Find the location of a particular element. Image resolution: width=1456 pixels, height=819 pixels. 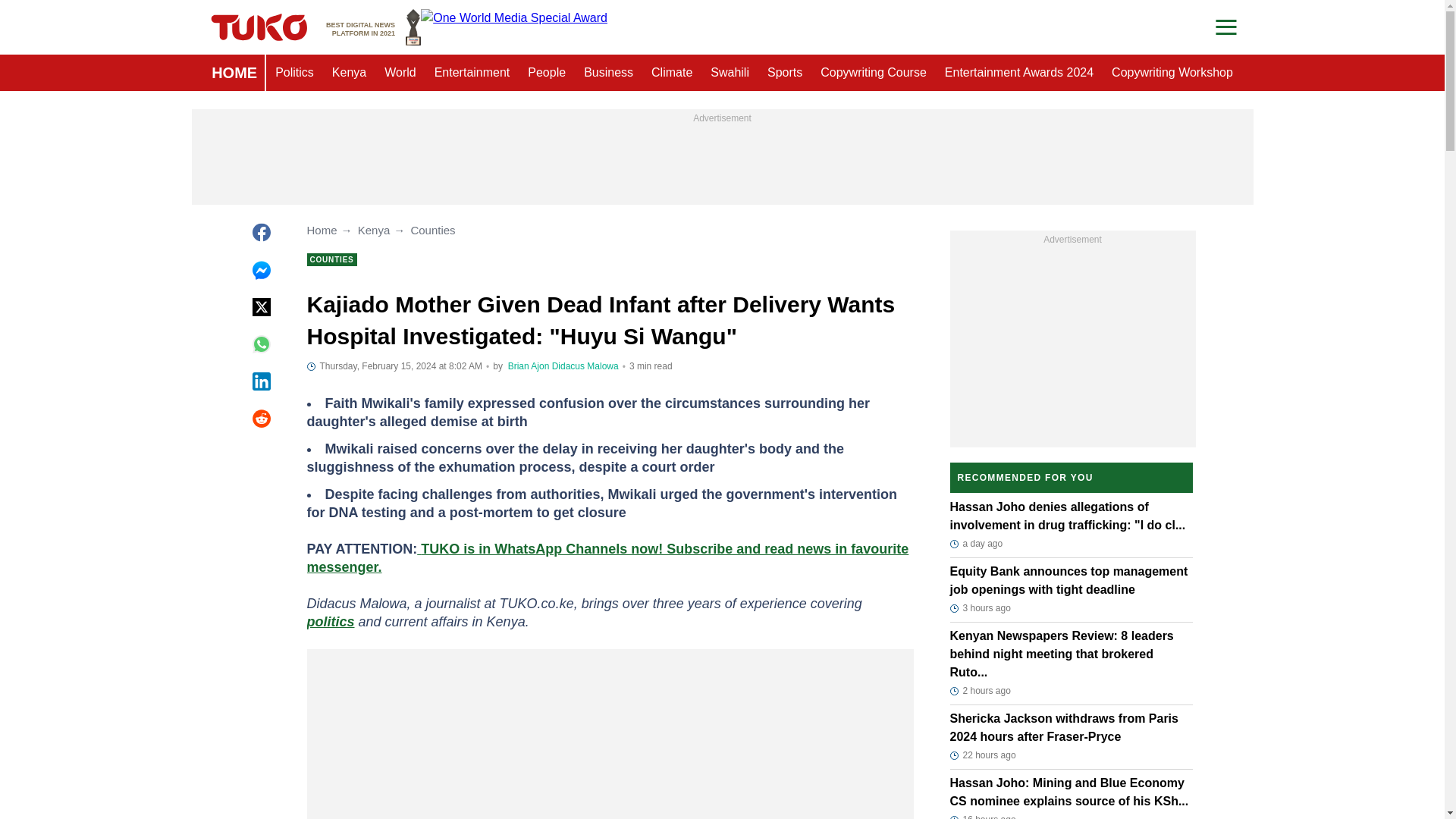

Author page is located at coordinates (529, 366).